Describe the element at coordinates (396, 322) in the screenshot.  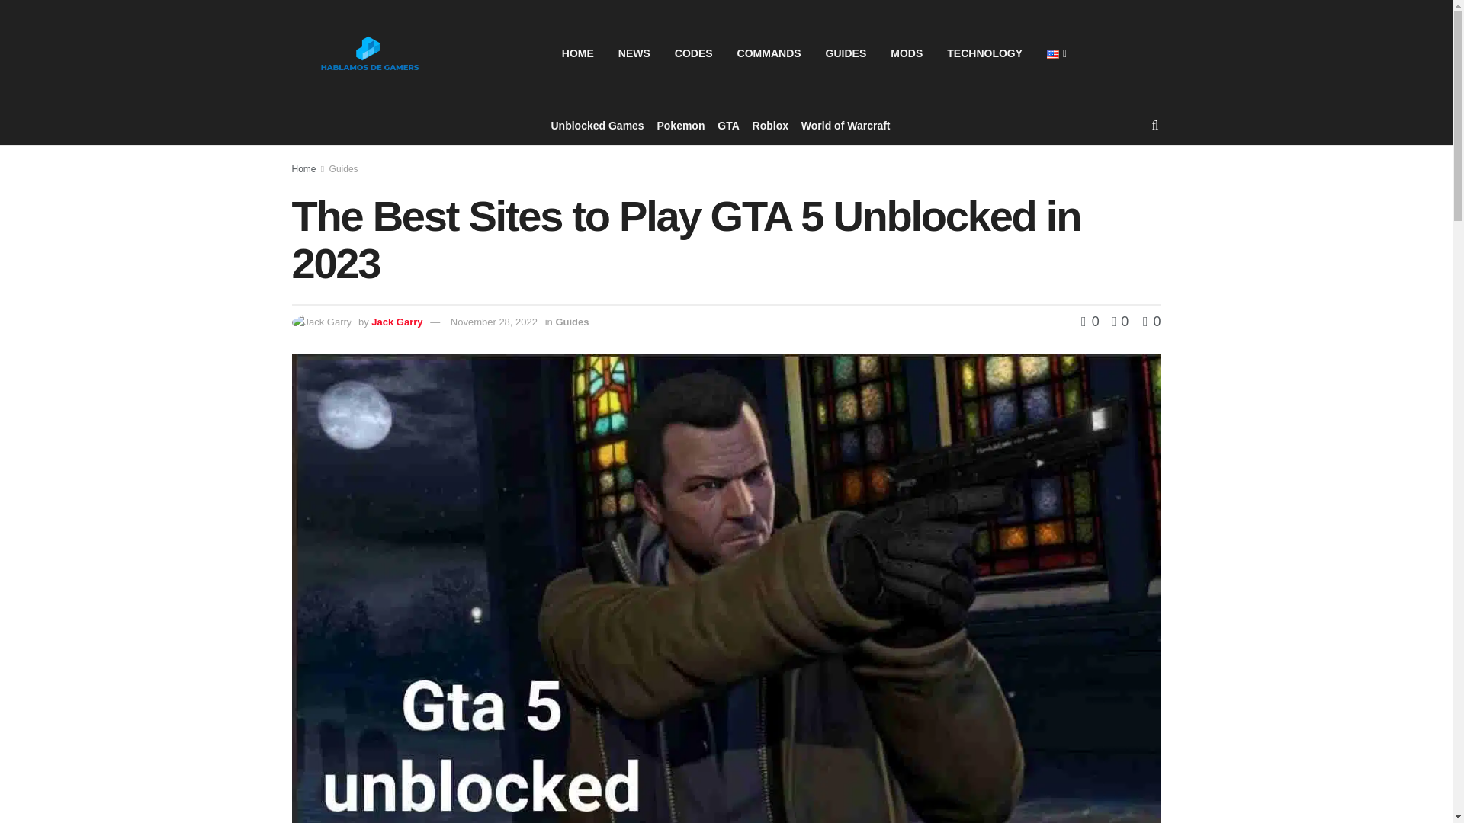
I see `Jack Garry` at that location.